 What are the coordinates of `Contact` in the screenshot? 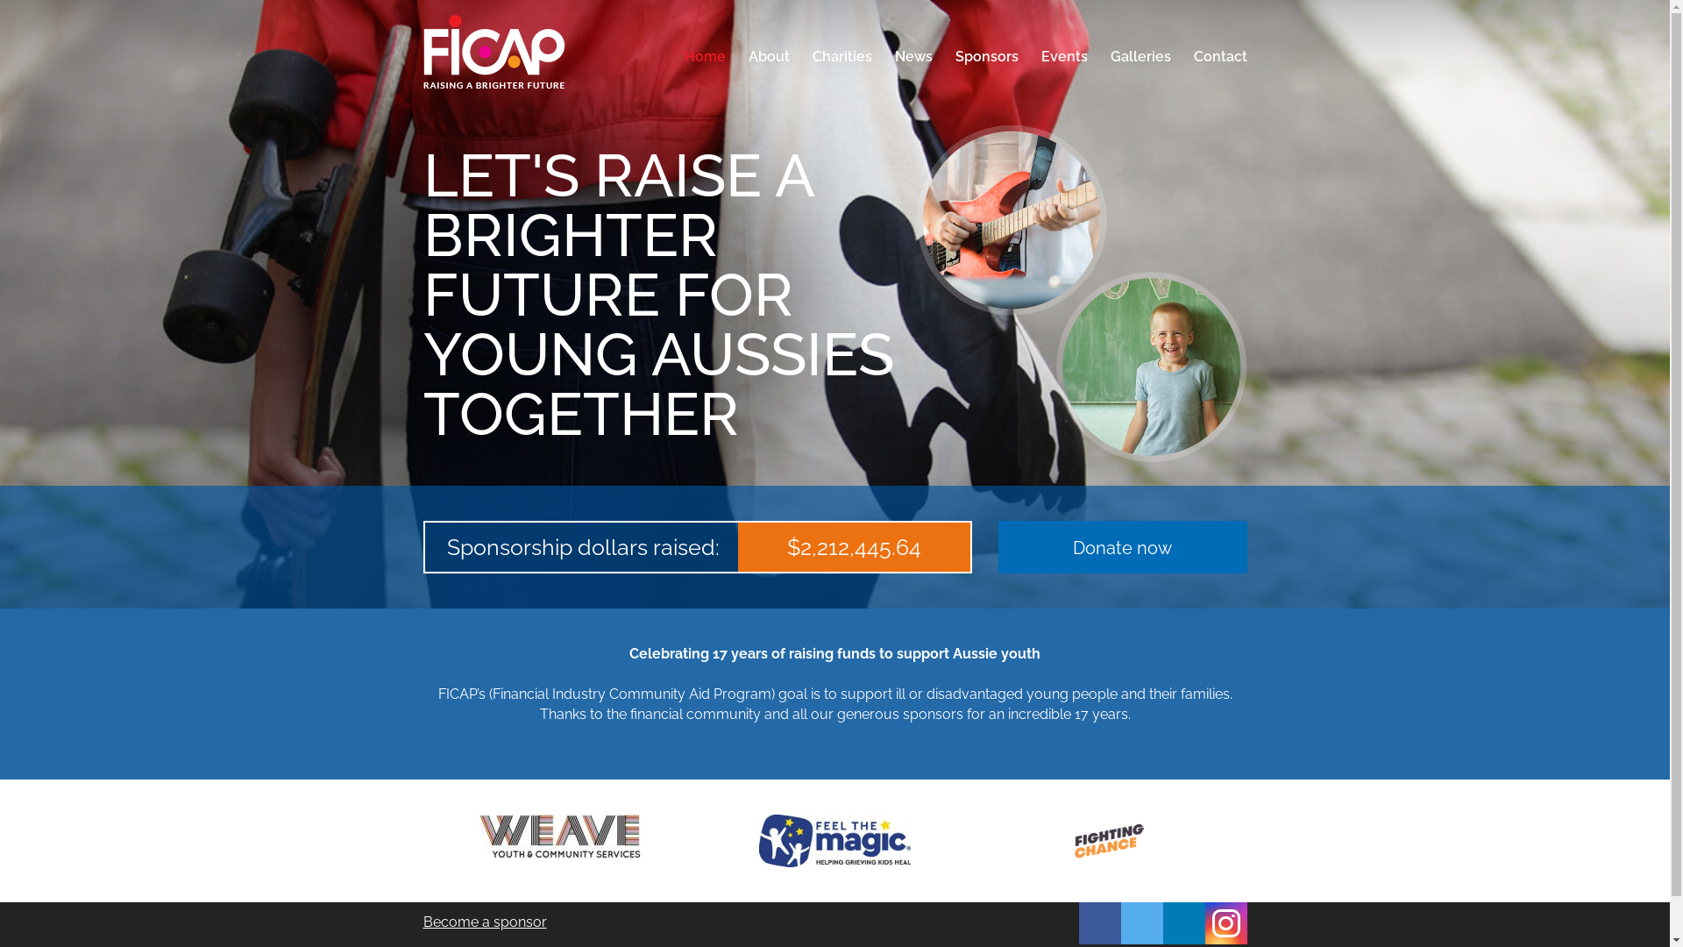 It's located at (1214, 57).